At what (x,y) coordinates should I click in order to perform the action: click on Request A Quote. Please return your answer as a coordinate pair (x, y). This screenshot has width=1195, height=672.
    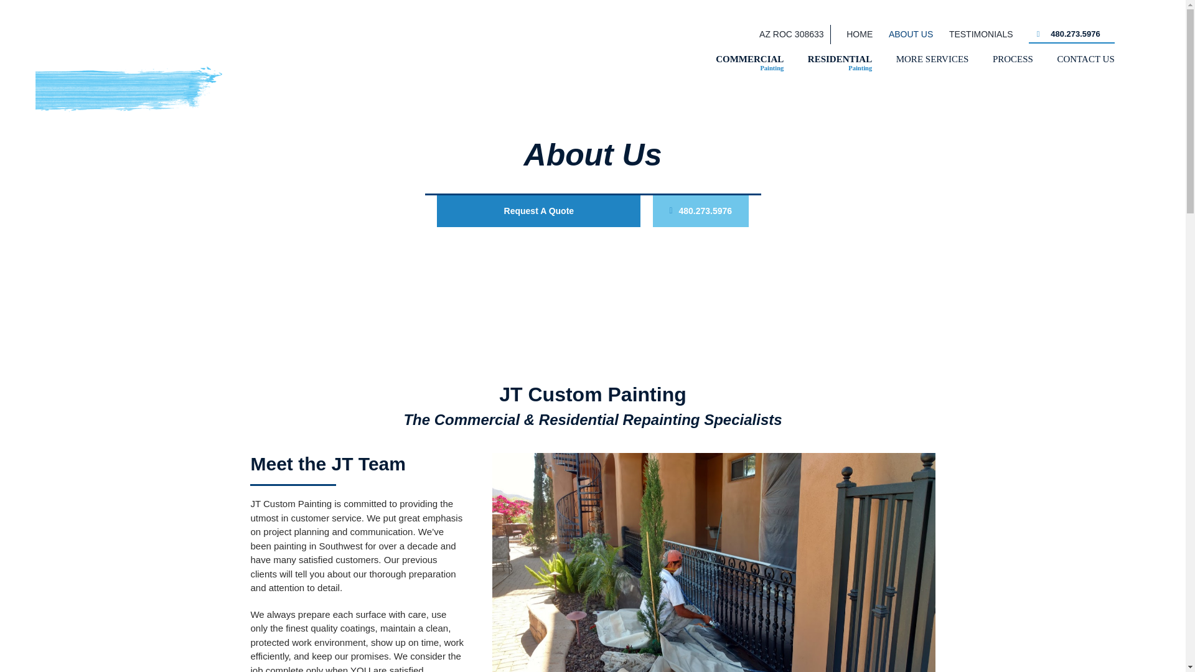
    Looking at the image, I should click on (539, 212).